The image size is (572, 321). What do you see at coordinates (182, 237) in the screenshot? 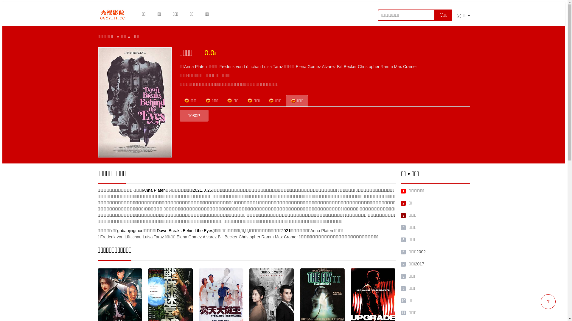
I see `Elena` at bounding box center [182, 237].